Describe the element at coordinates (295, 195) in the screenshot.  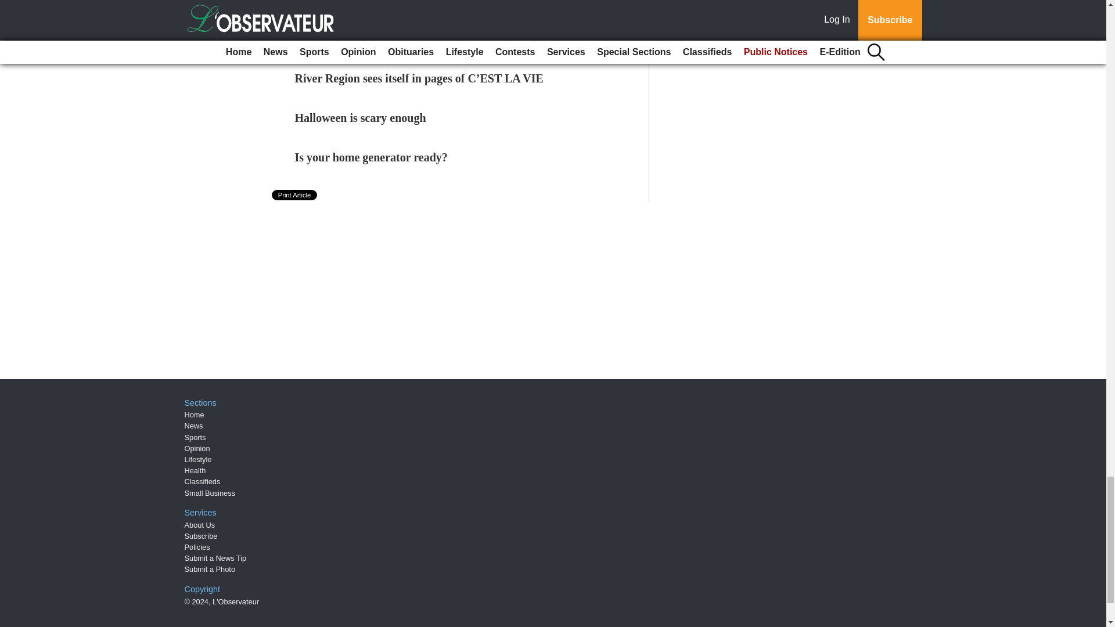
I see `Print Article` at that location.